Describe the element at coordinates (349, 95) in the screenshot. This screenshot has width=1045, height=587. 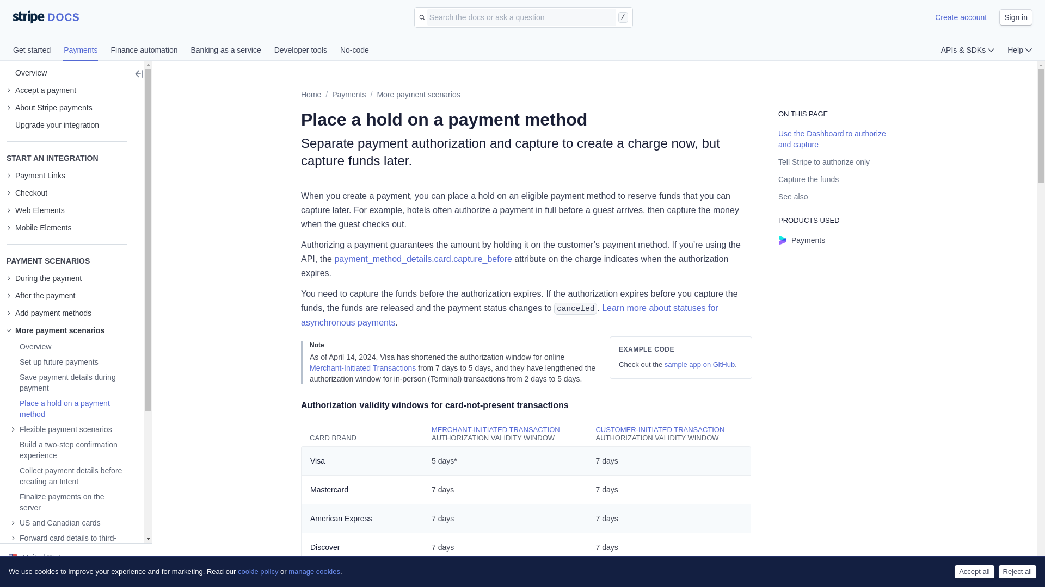
I see `Payments` at that location.